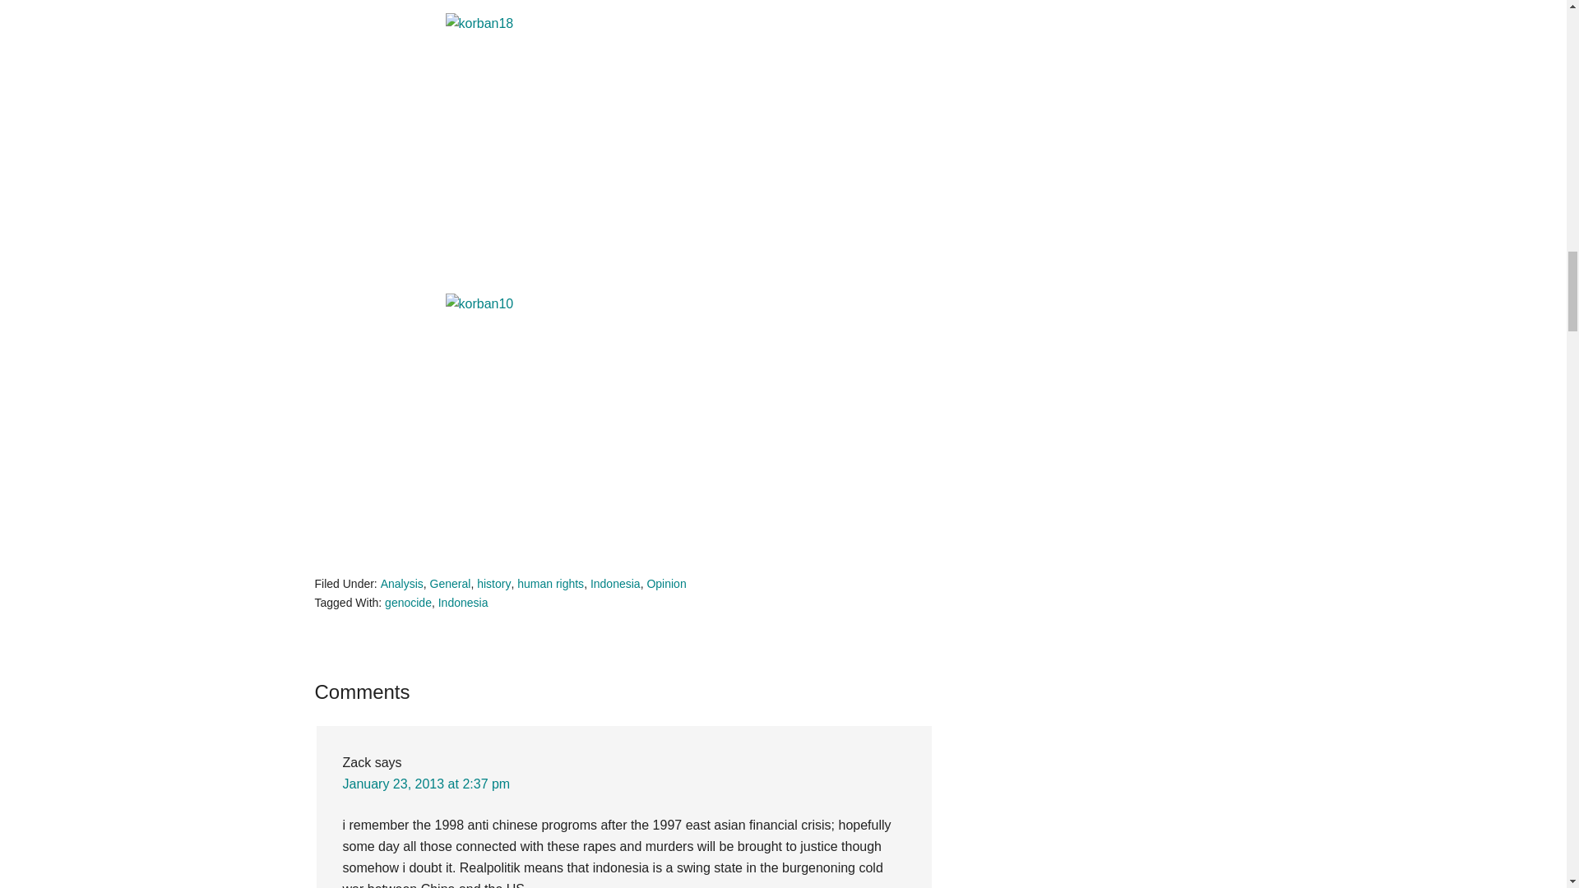  I want to click on Indonesia, so click(615, 584).